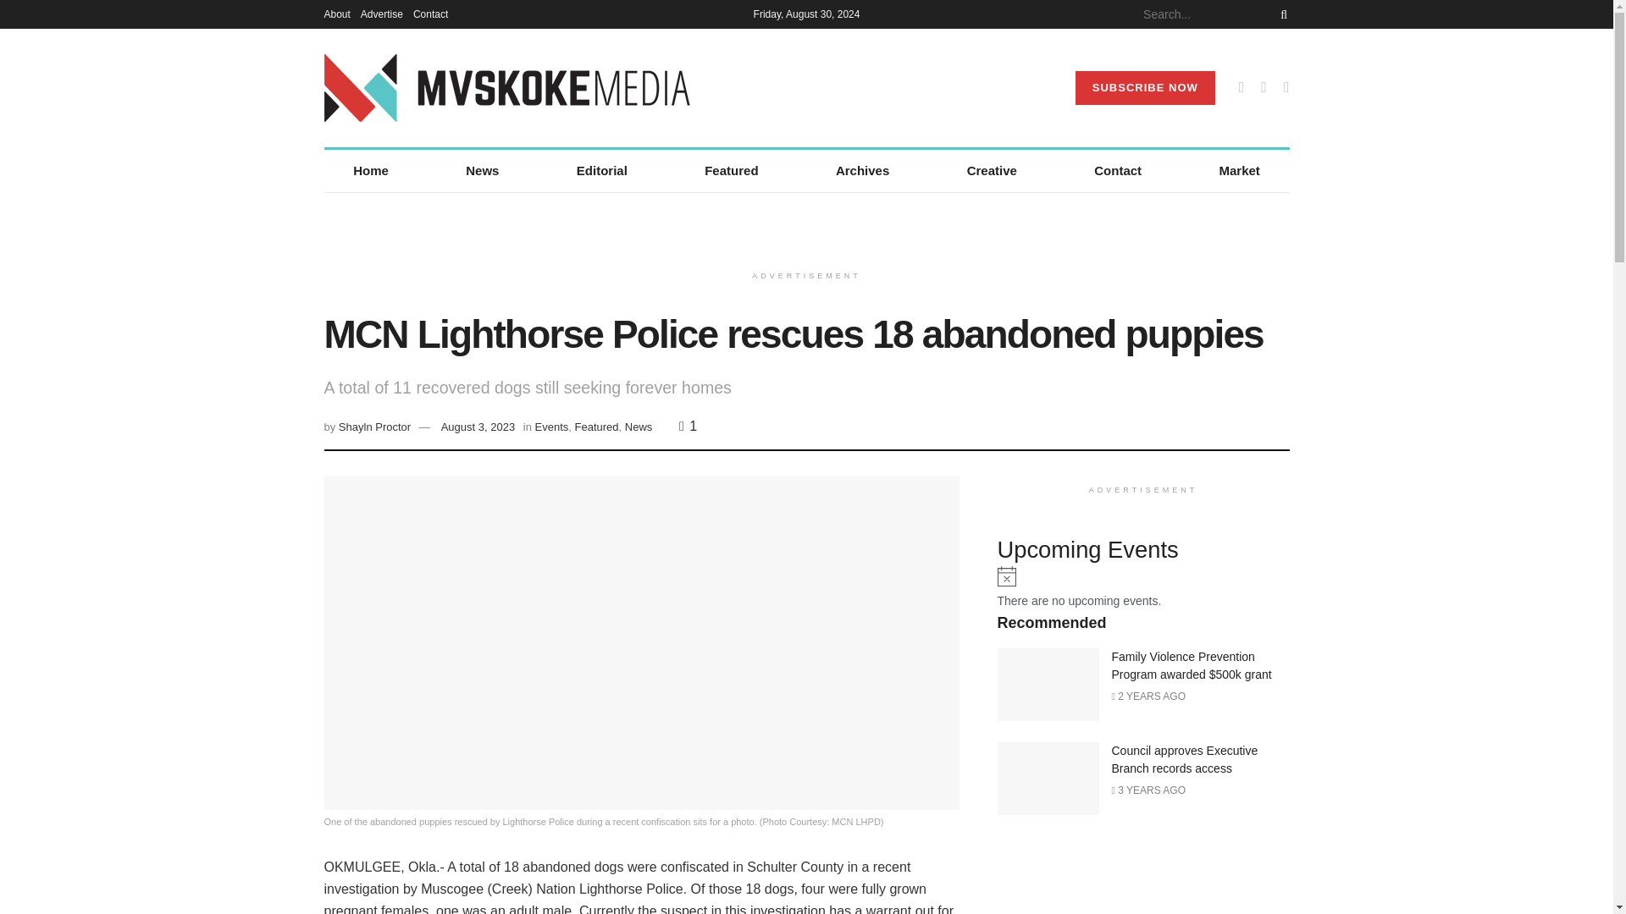 Image resolution: width=1626 pixels, height=914 pixels. Describe the element at coordinates (1145, 88) in the screenshot. I see `SUBSCRIBE NOW` at that location.